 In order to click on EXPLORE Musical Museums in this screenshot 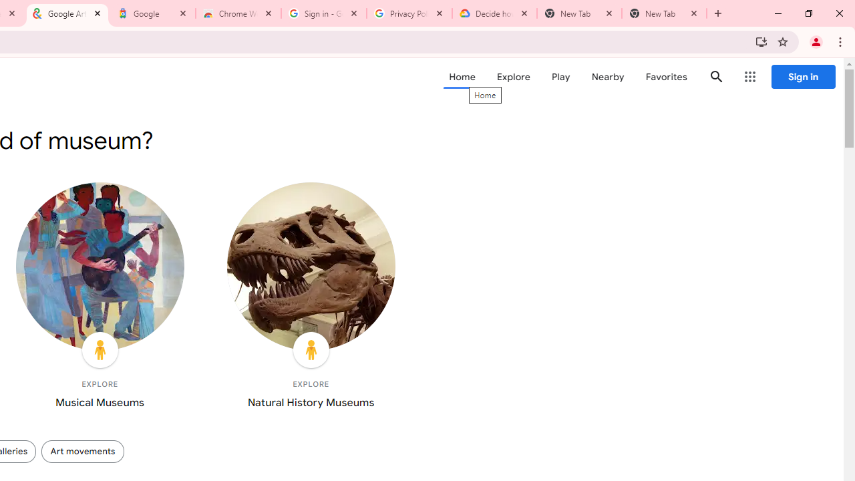, I will do `click(100, 299)`.